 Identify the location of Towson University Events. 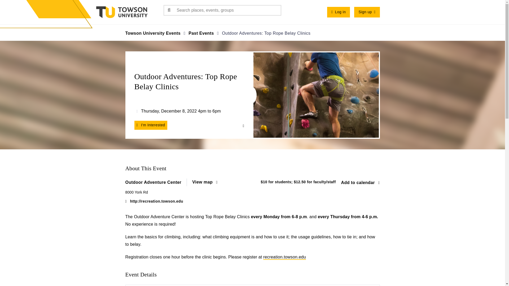
(153, 33).